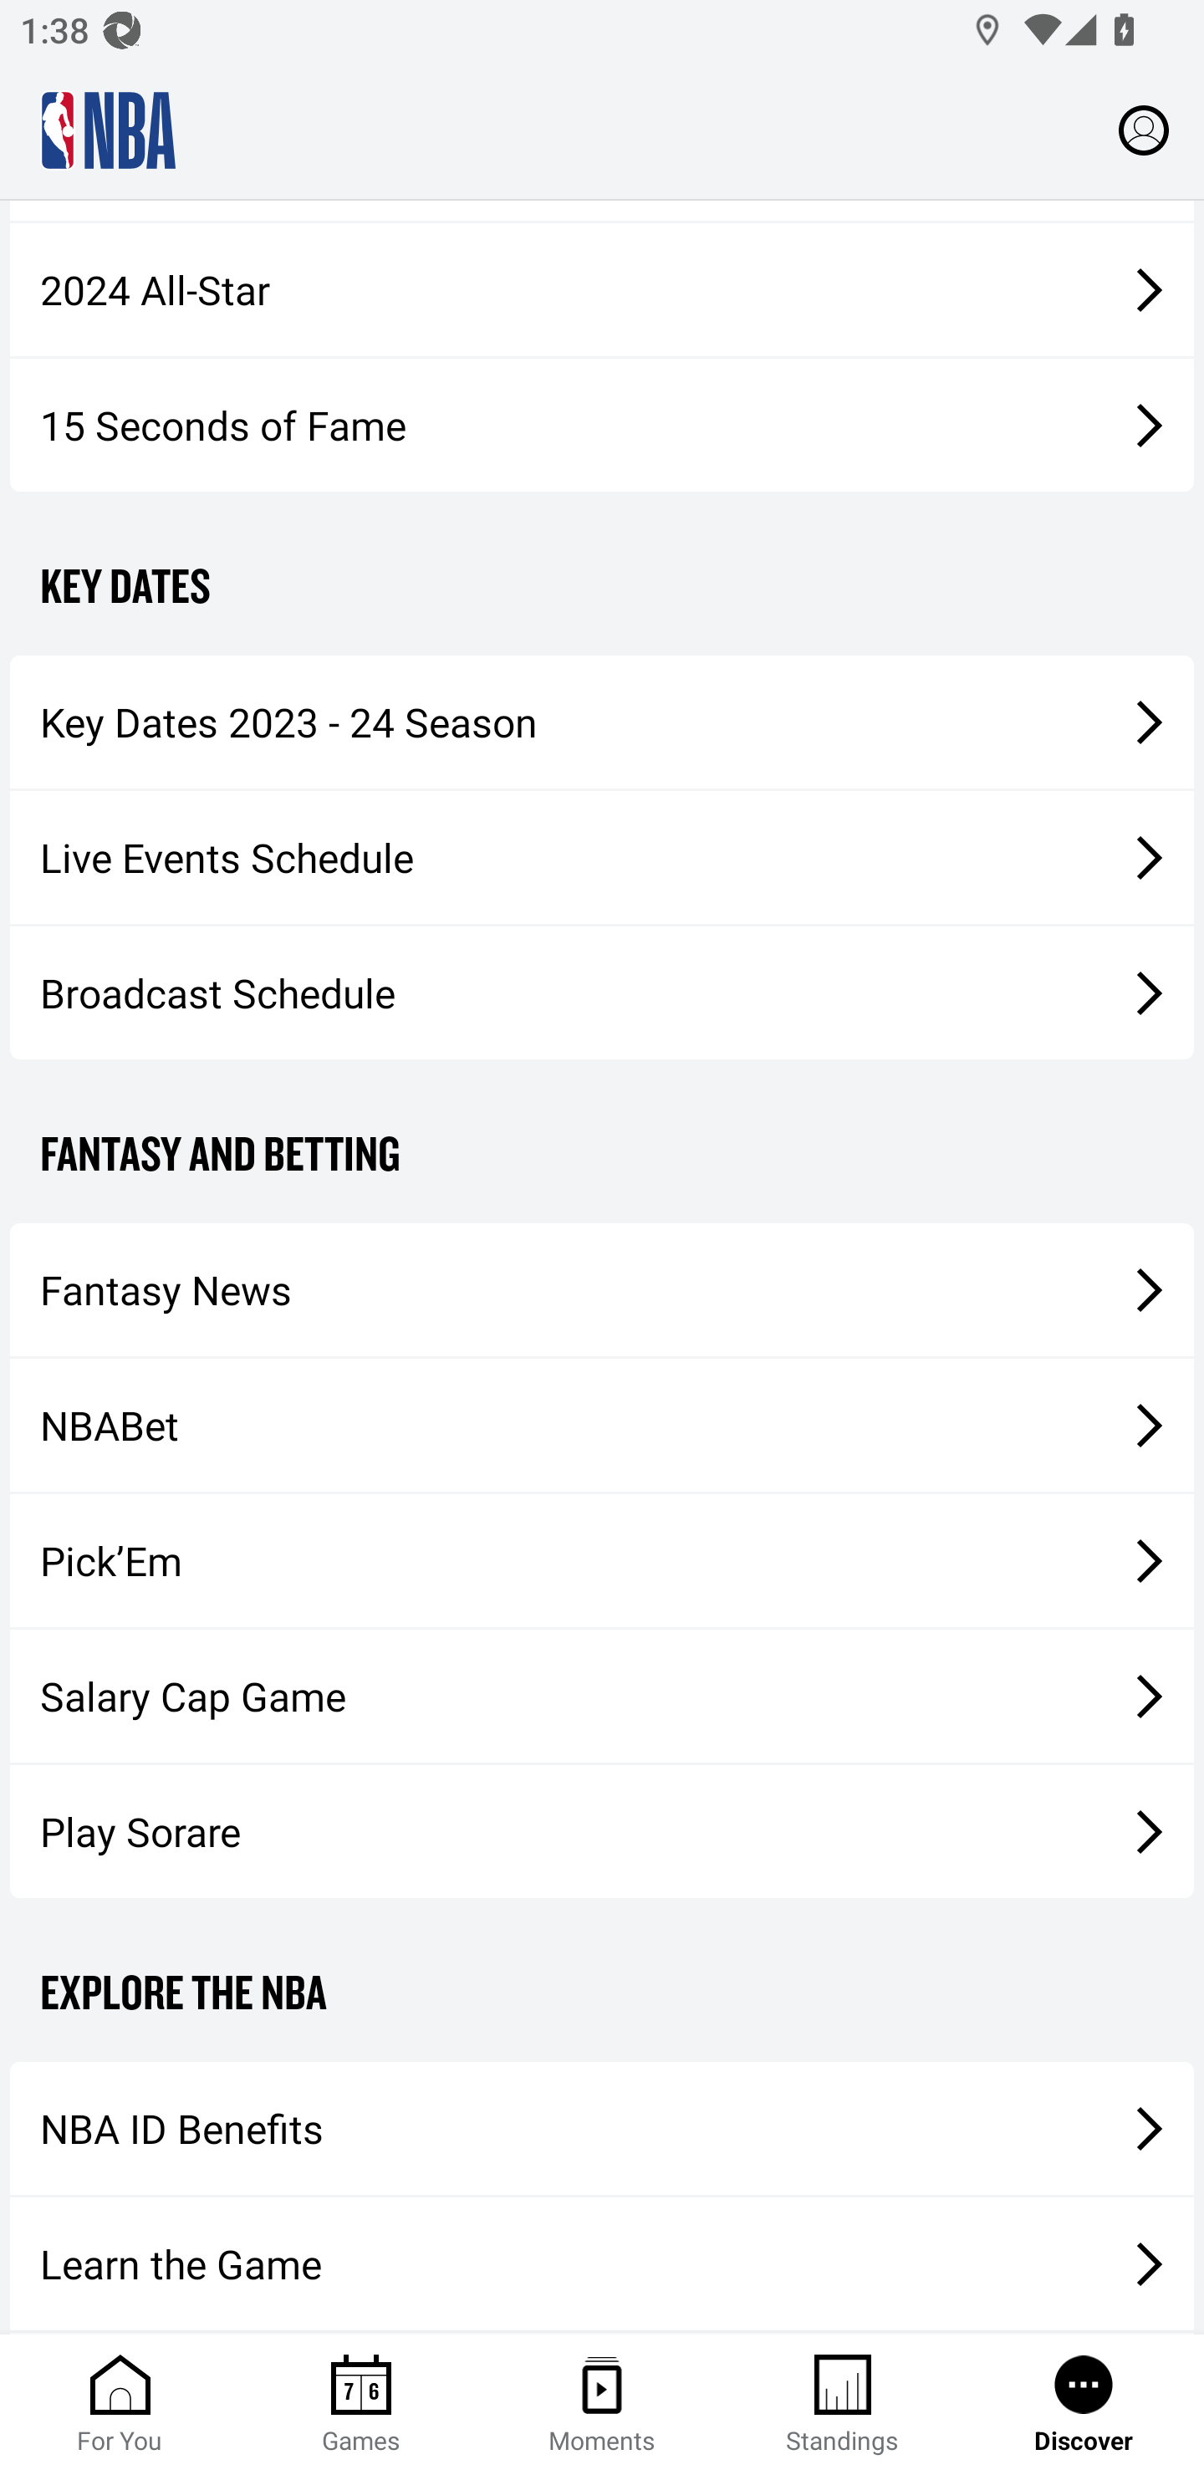 This screenshot has height=2475, width=1204. Describe the element at coordinates (602, 2405) in the screenshot. I see `Moments` at that location.